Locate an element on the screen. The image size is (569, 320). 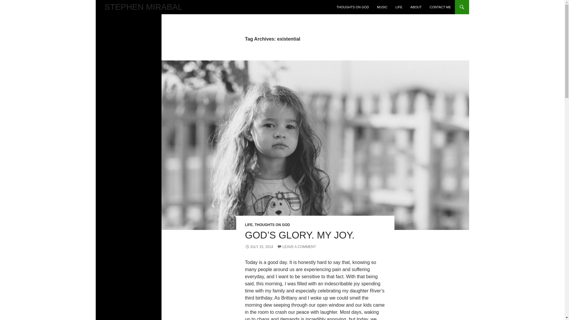
JULY 15, 2014 is located at coordinates (259, 247).